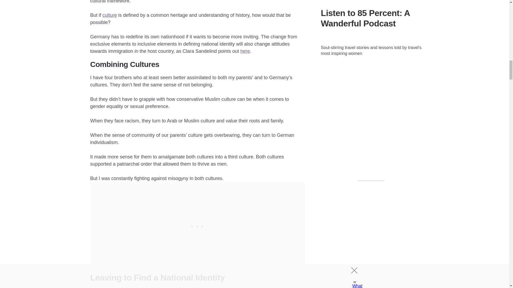 The width and height of the screenshot is (513, 288). Describe the element at coordinates (245, 51) in the screenshot. I see `here` at that location.